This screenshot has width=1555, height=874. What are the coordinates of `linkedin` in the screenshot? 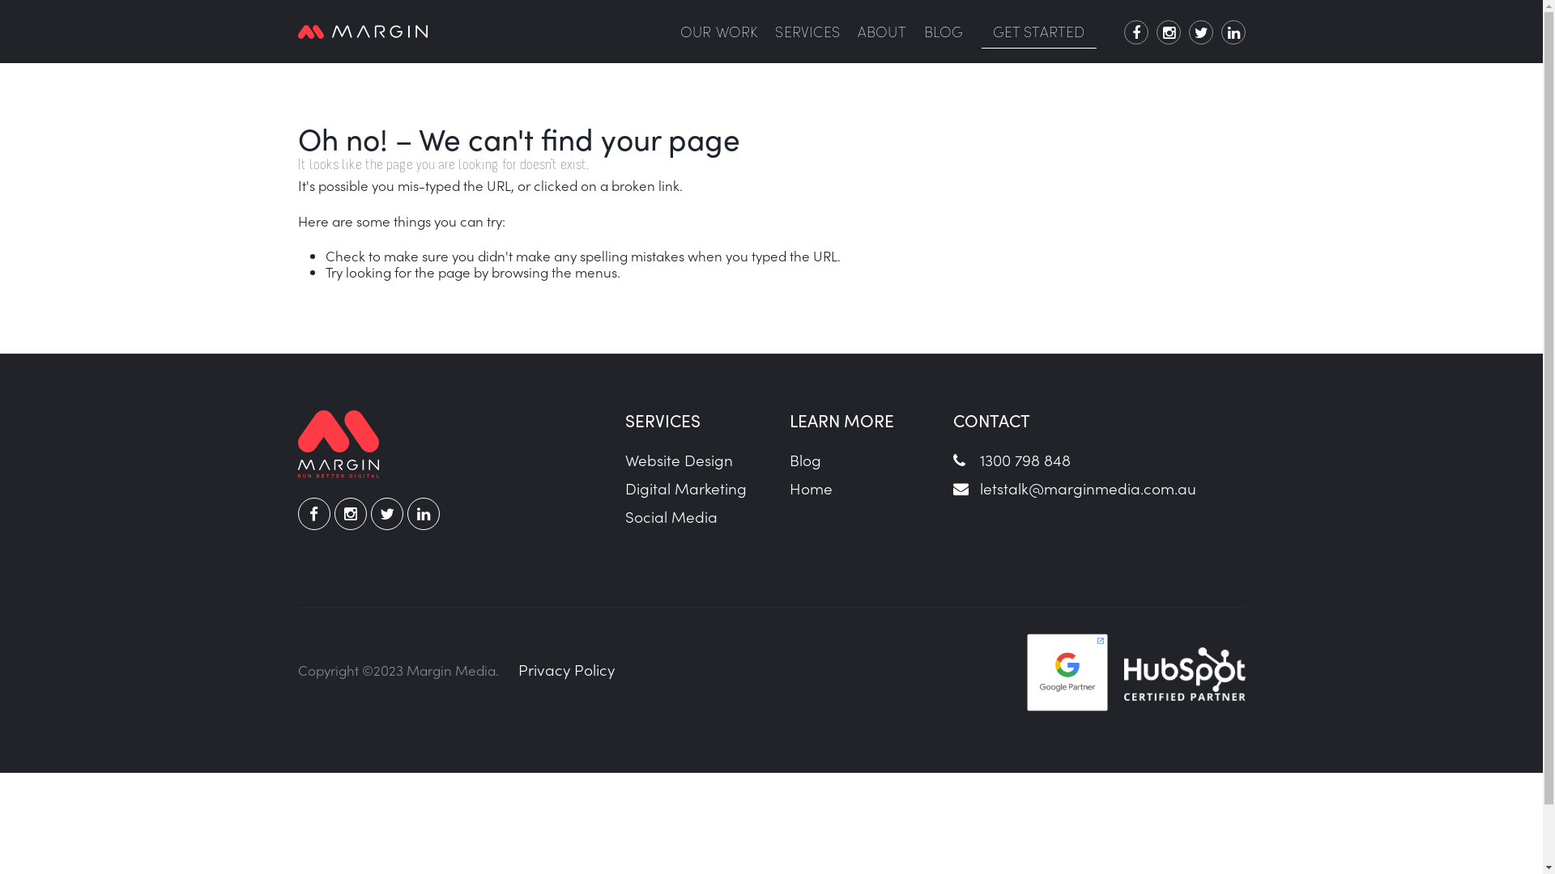 It's located at (423, 514).